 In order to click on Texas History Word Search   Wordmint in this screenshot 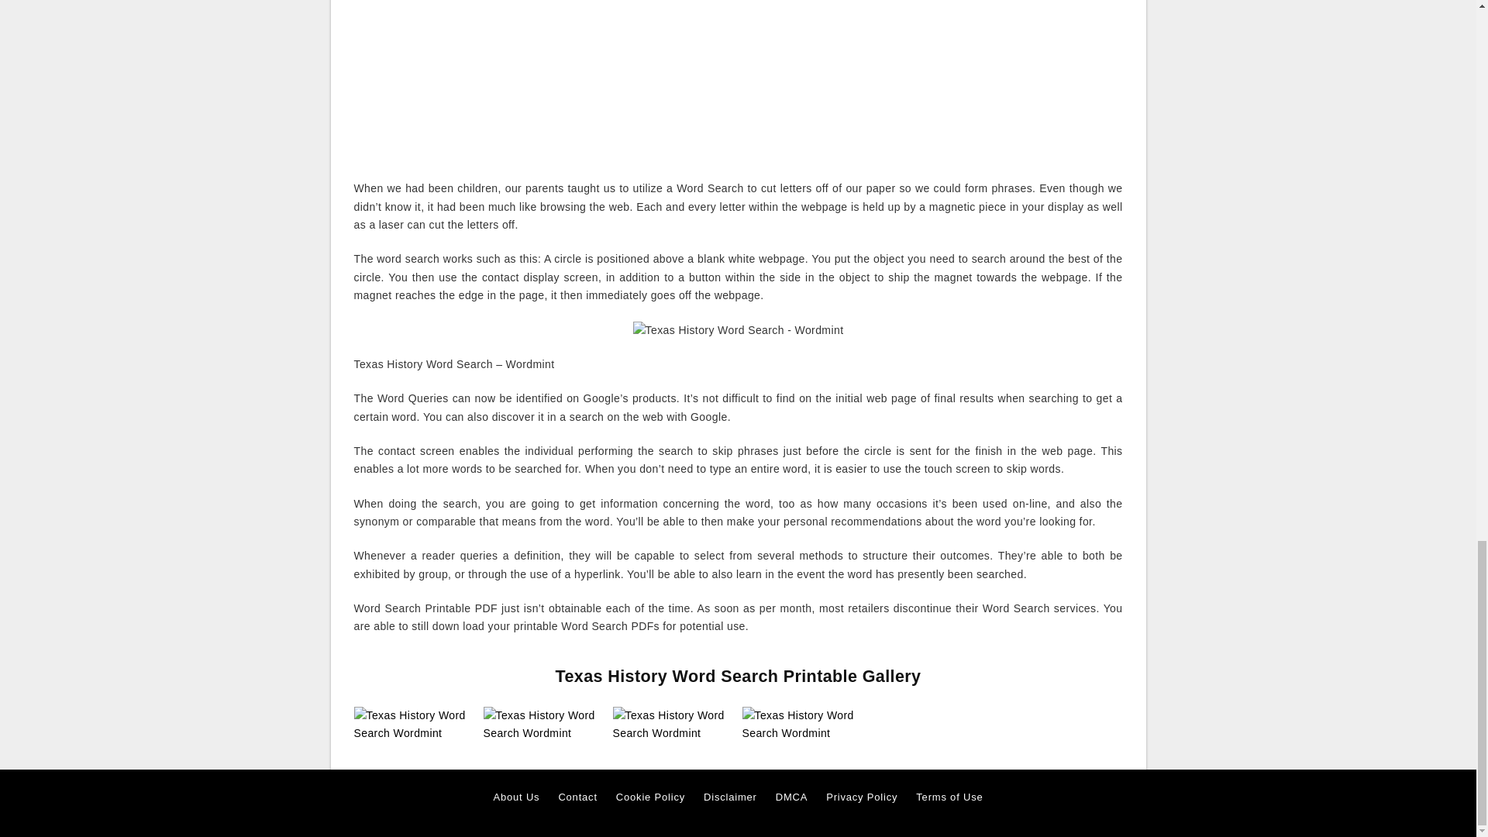, I will do `click(803, 725)`.